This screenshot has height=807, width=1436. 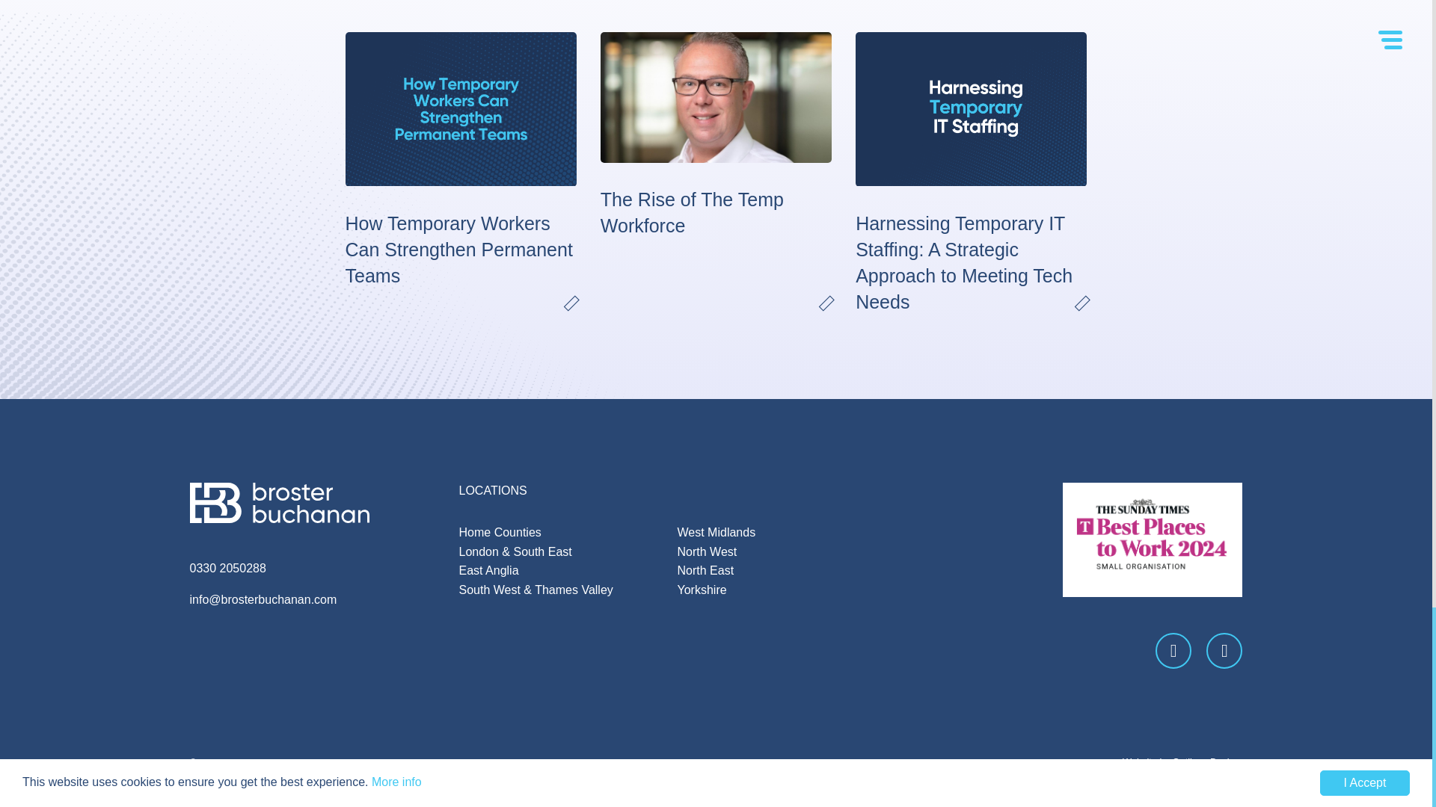 What do you see at coordinates (717, 532) in the screenshot?
I see `West Midlands` at bounding box center [717, 532].